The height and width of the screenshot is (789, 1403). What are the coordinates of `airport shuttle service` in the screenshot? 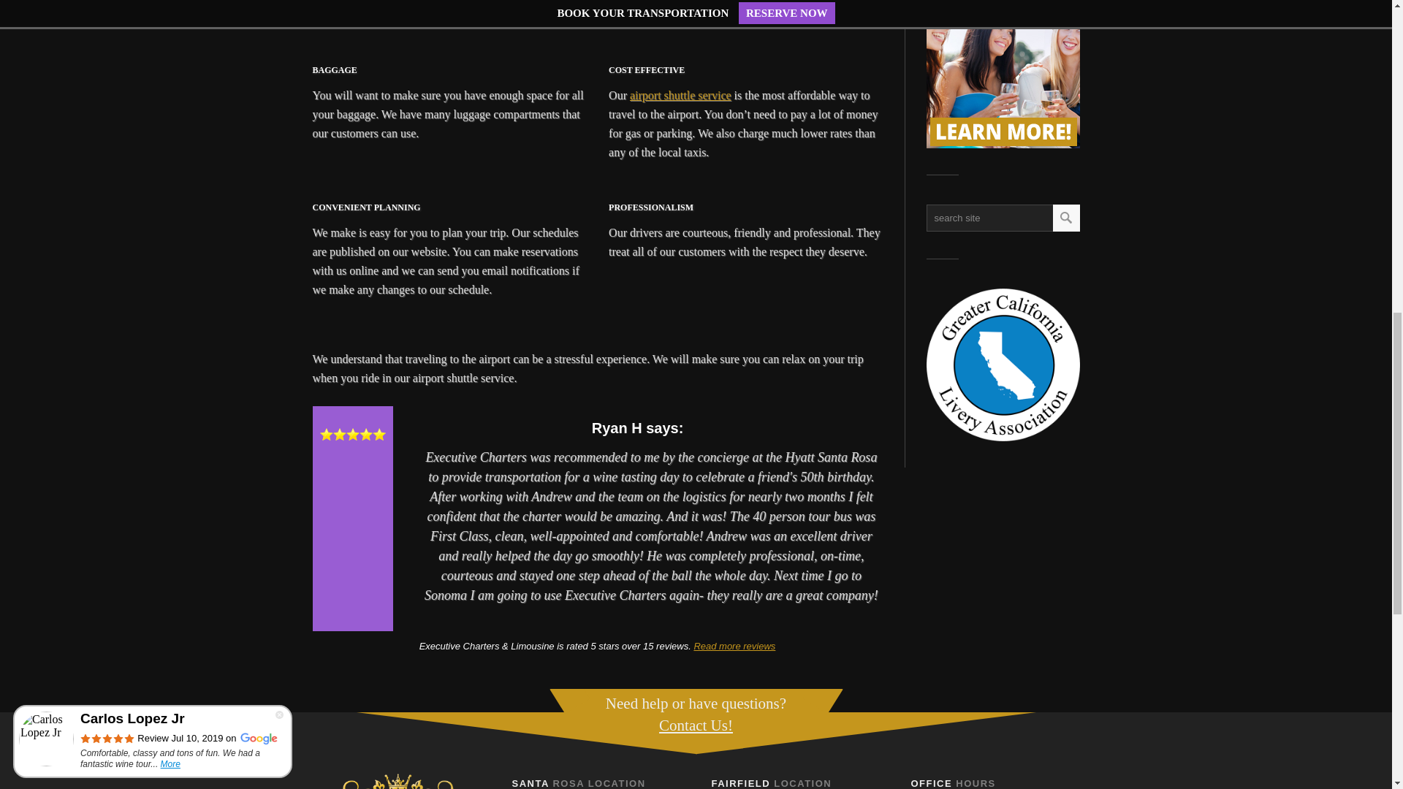 It's located at (680, 95).